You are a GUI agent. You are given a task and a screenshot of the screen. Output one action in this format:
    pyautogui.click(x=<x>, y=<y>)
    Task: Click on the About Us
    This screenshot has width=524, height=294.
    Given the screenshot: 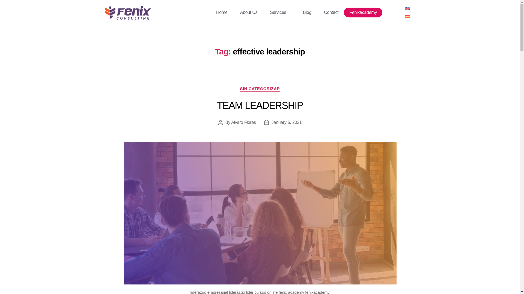 What is the action you would take?
    pyautogui.click(x=249, y=13)
    